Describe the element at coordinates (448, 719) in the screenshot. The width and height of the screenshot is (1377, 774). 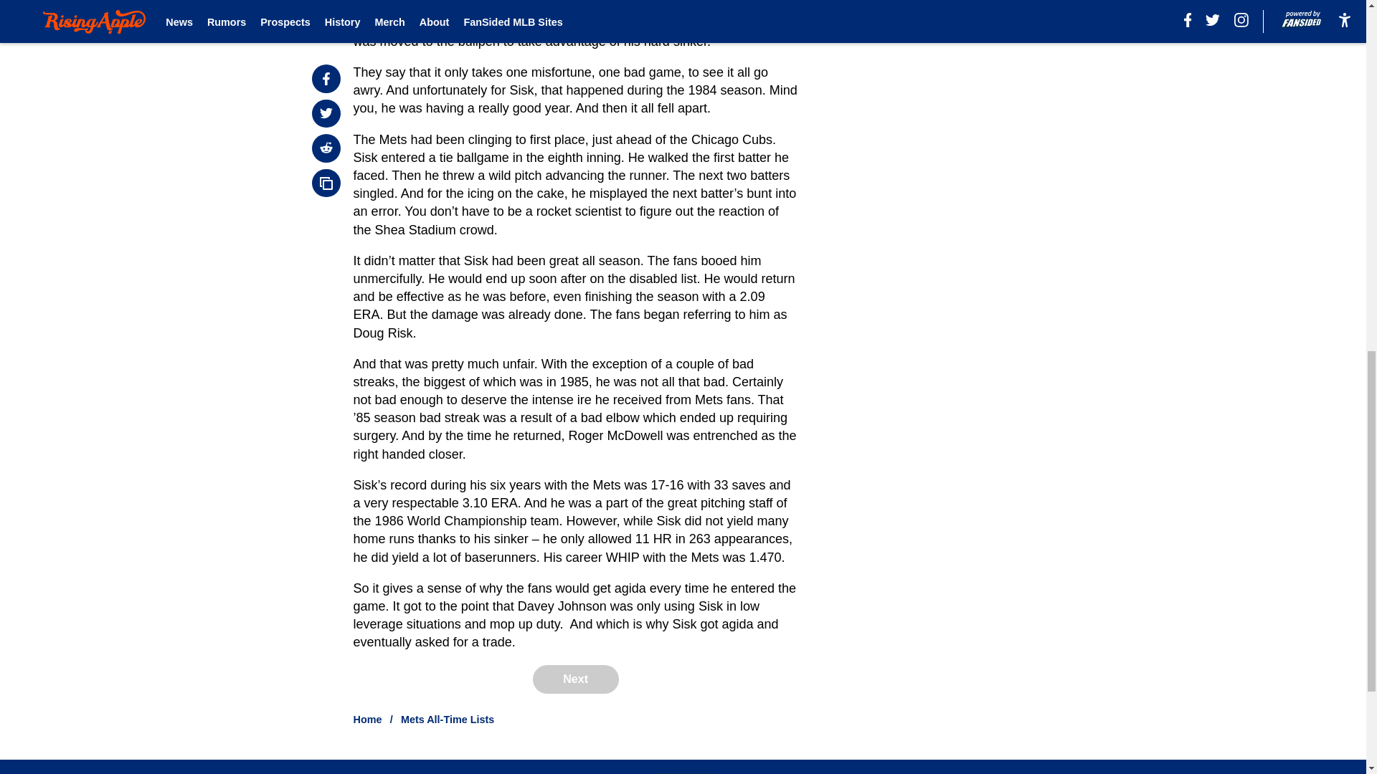
I see `Mets All-Time Lists` at that location.